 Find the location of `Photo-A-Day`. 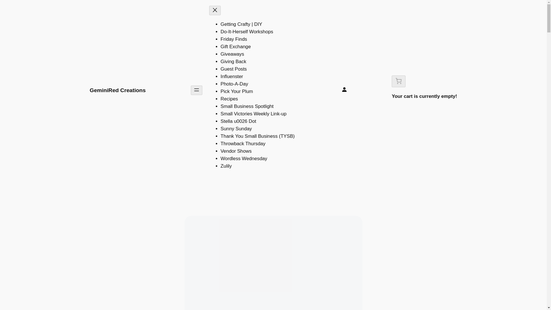

Photo-A-Day is located at coordinates (234, 84).